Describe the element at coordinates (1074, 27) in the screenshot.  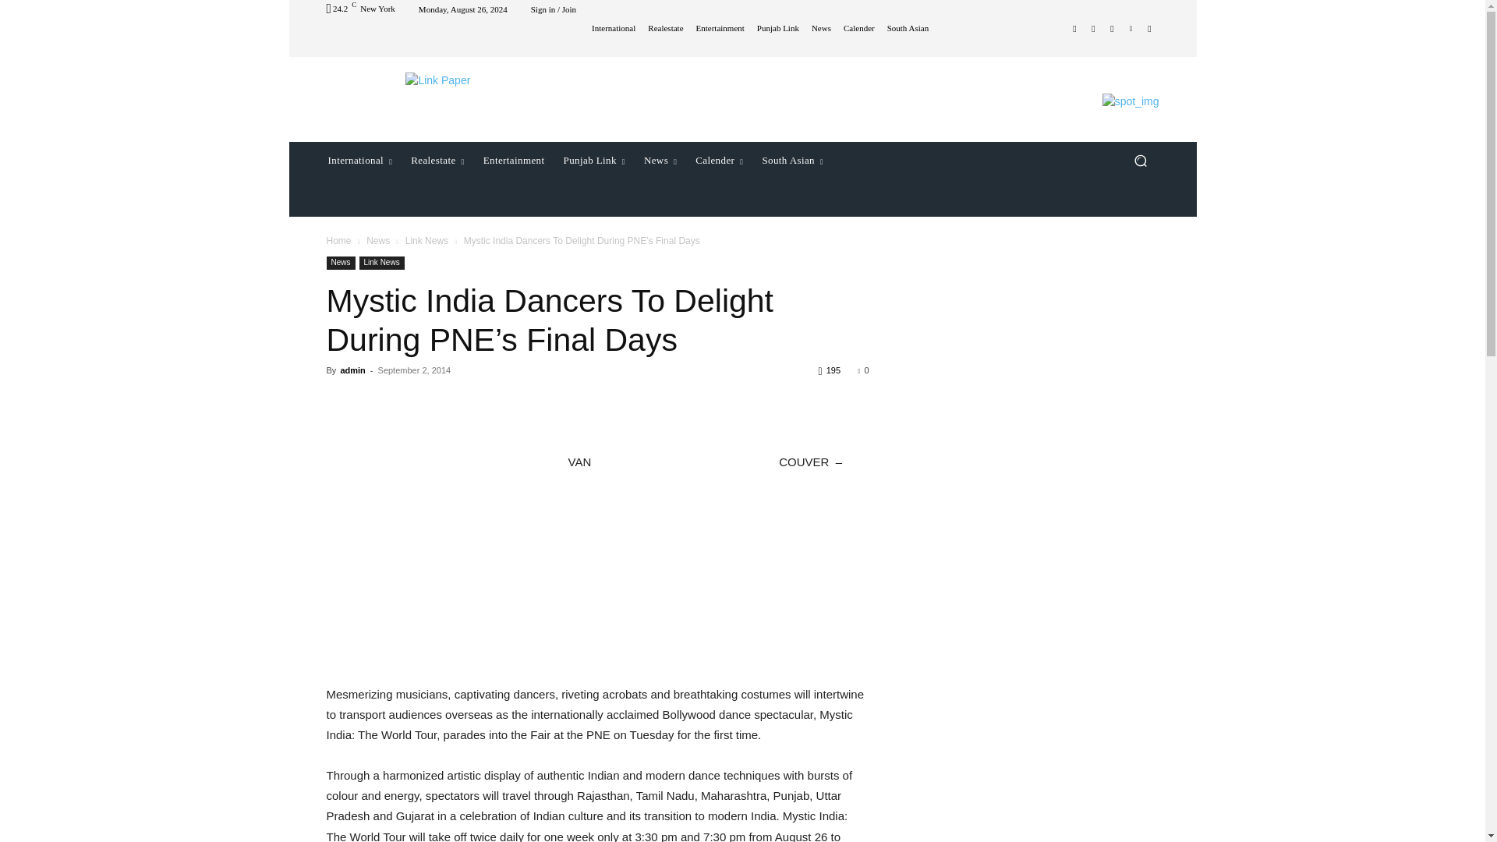
I see `Facebook` at that location.